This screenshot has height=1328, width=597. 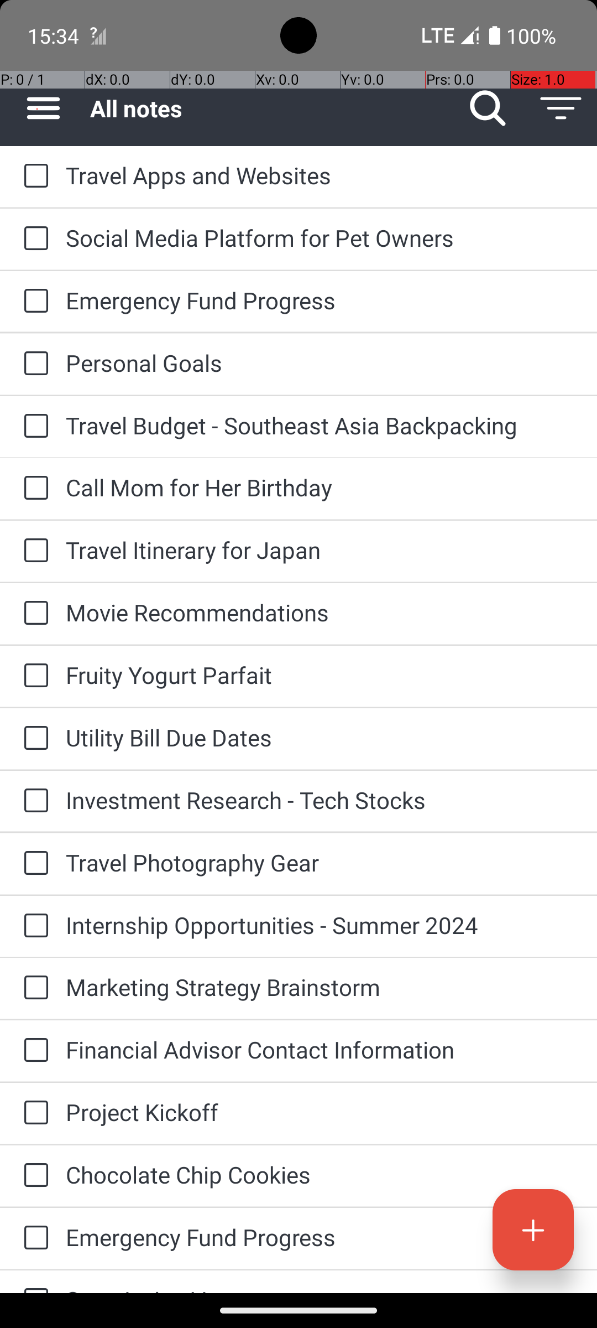 What do you see at coordinates (321, 675) in the screenshot?
I see `Fruity Yogurt Parfait` at bounding box center [321, 675].